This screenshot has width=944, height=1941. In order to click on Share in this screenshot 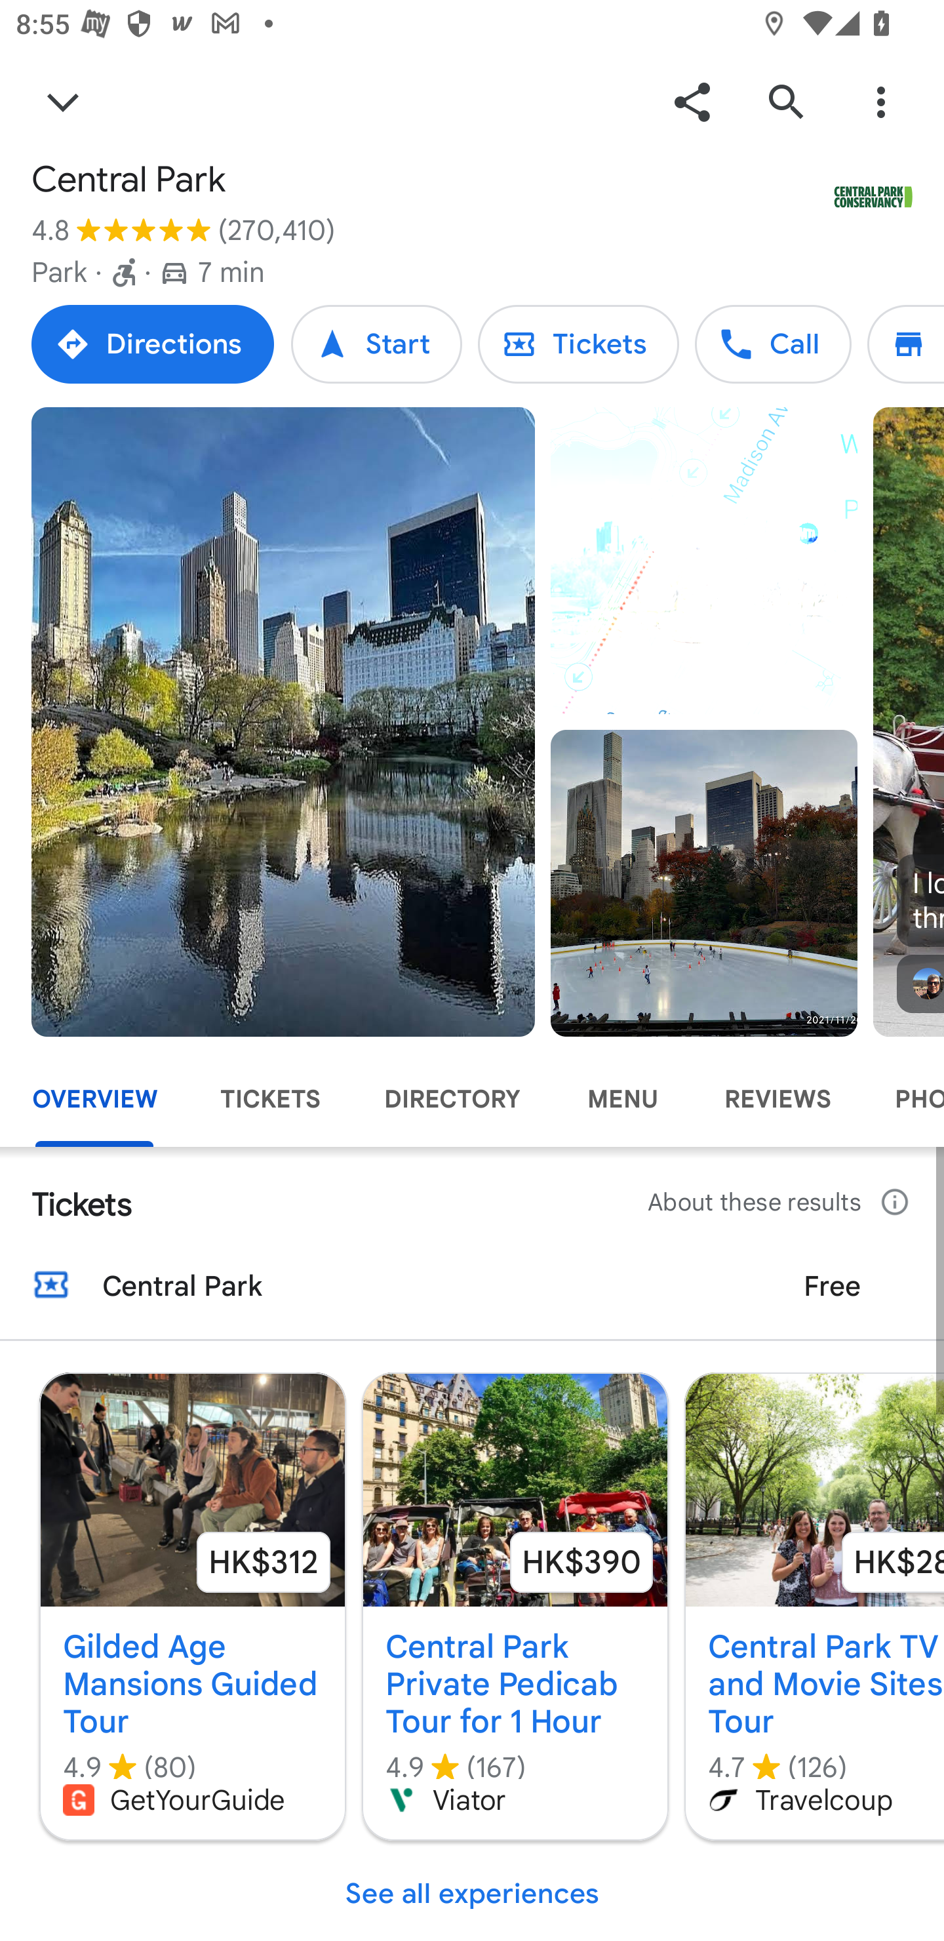, I will do `click(692, 101)`.